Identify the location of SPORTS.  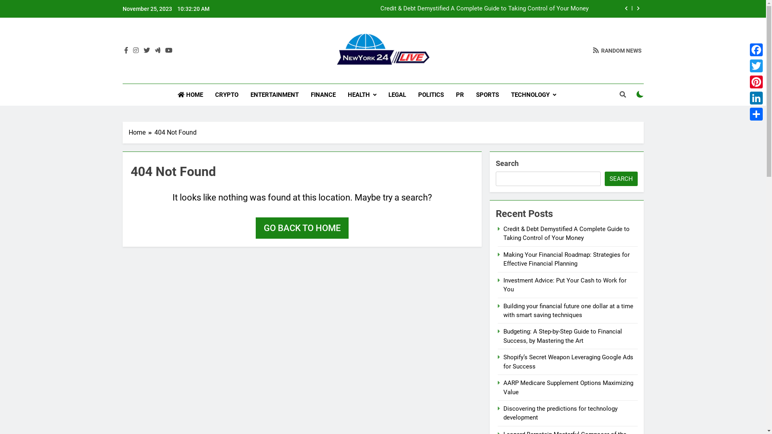
(487, 95).